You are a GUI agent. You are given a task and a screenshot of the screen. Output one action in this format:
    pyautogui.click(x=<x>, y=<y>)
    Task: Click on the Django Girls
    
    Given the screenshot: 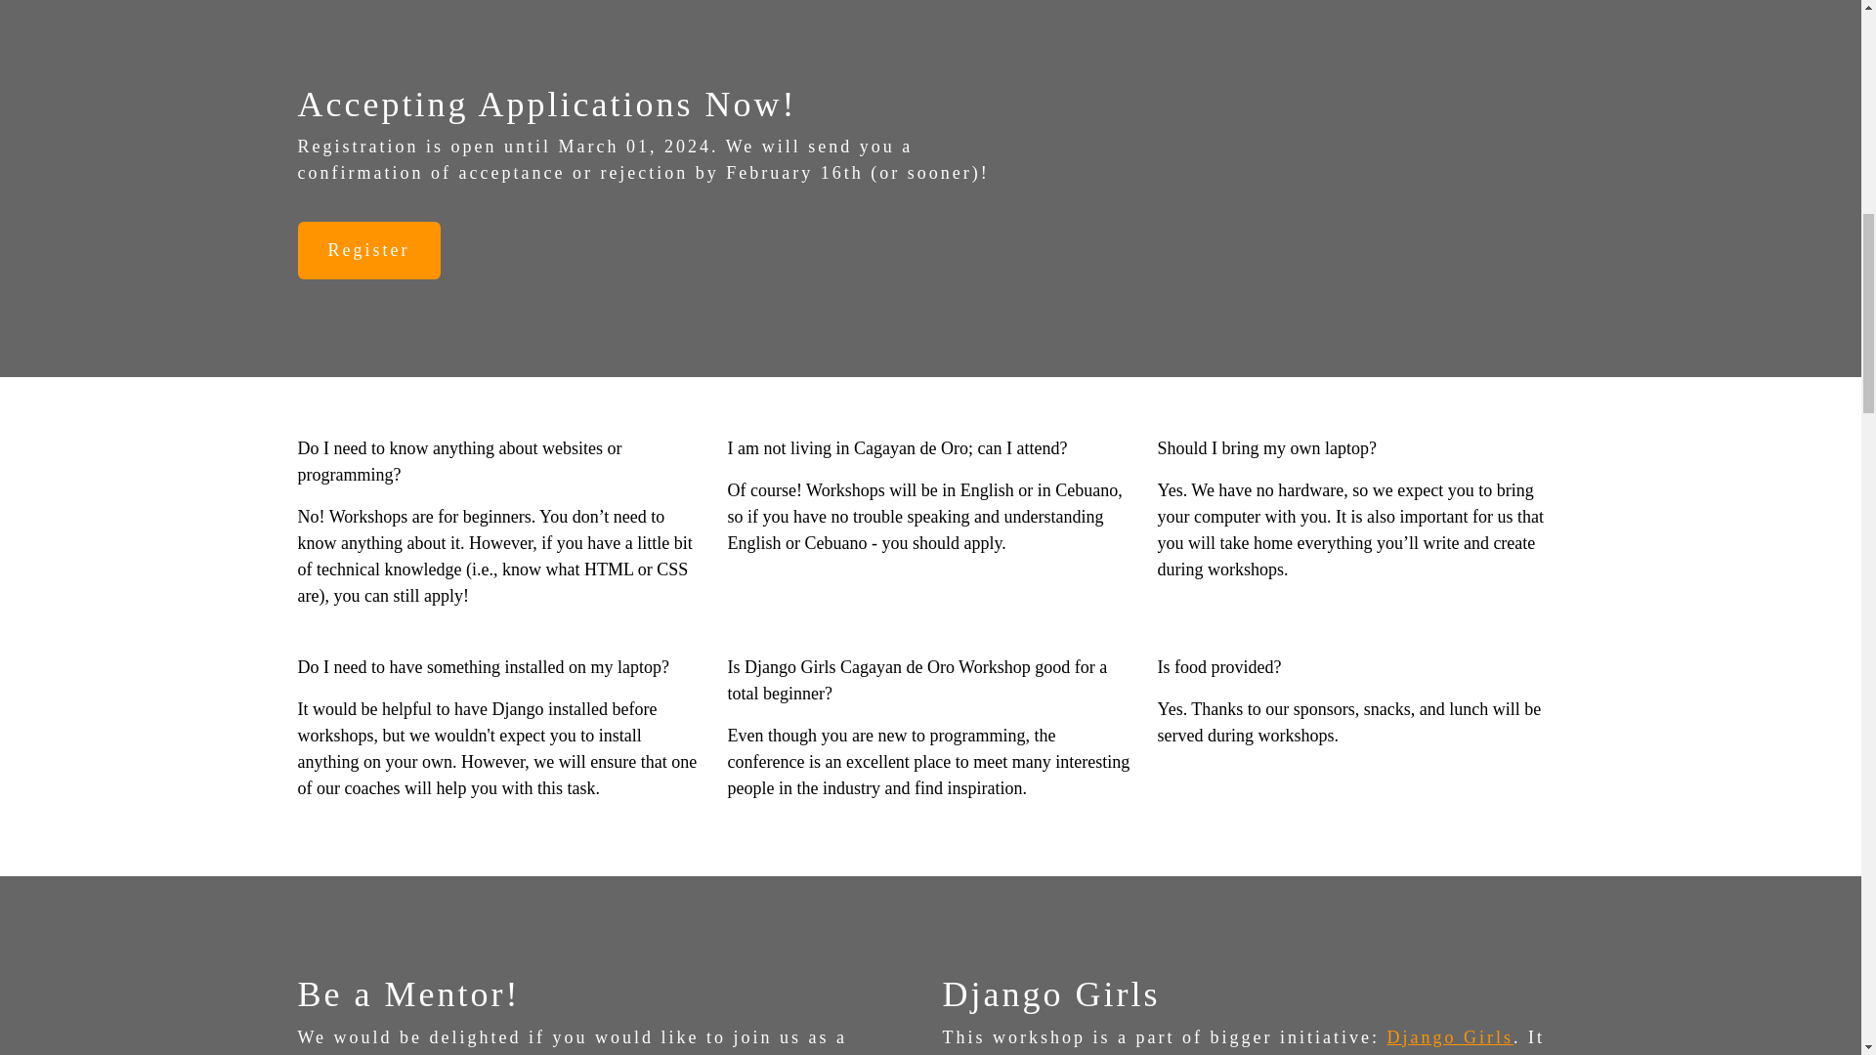 What is the action you would take?
    pyautogui.click(x=1450, y=1037)
    